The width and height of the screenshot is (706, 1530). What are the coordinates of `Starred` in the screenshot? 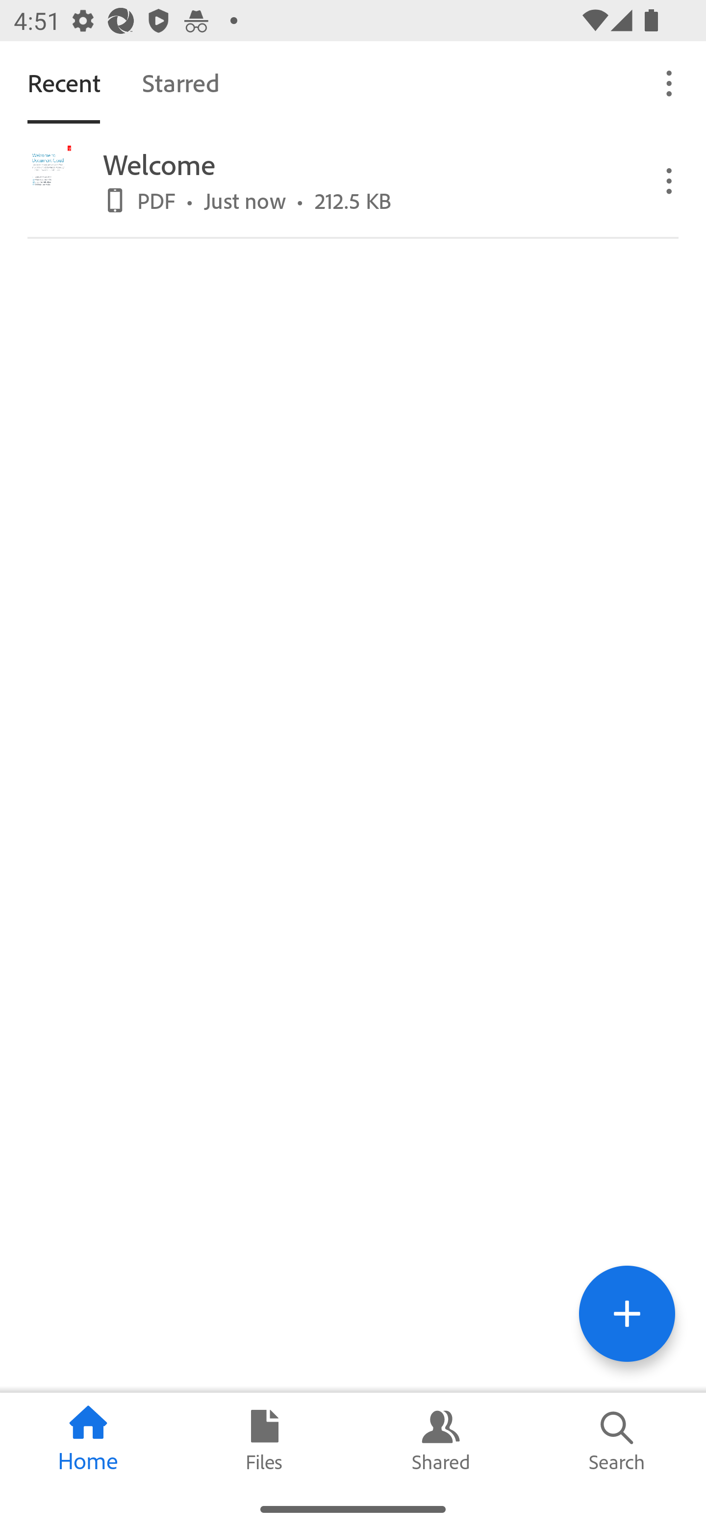 It's located at (180, 82).